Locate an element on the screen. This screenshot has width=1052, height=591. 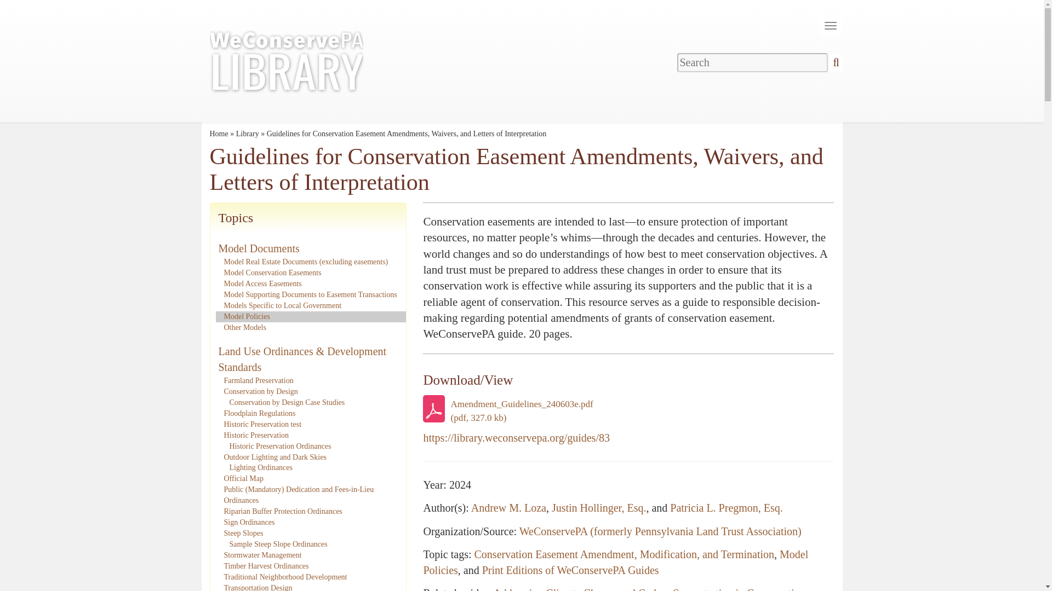
Home is located at coordinates (219, 134).